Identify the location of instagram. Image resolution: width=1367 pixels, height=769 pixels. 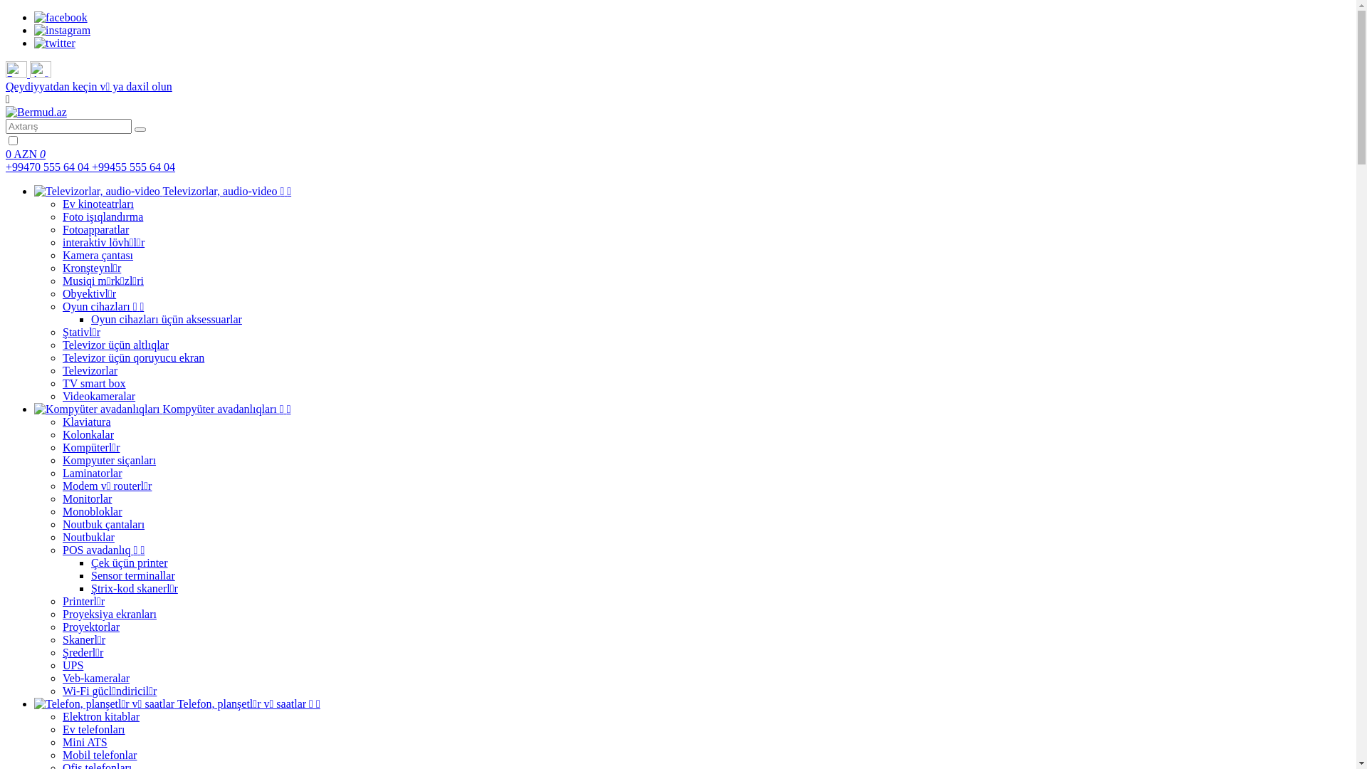
(63, 30).